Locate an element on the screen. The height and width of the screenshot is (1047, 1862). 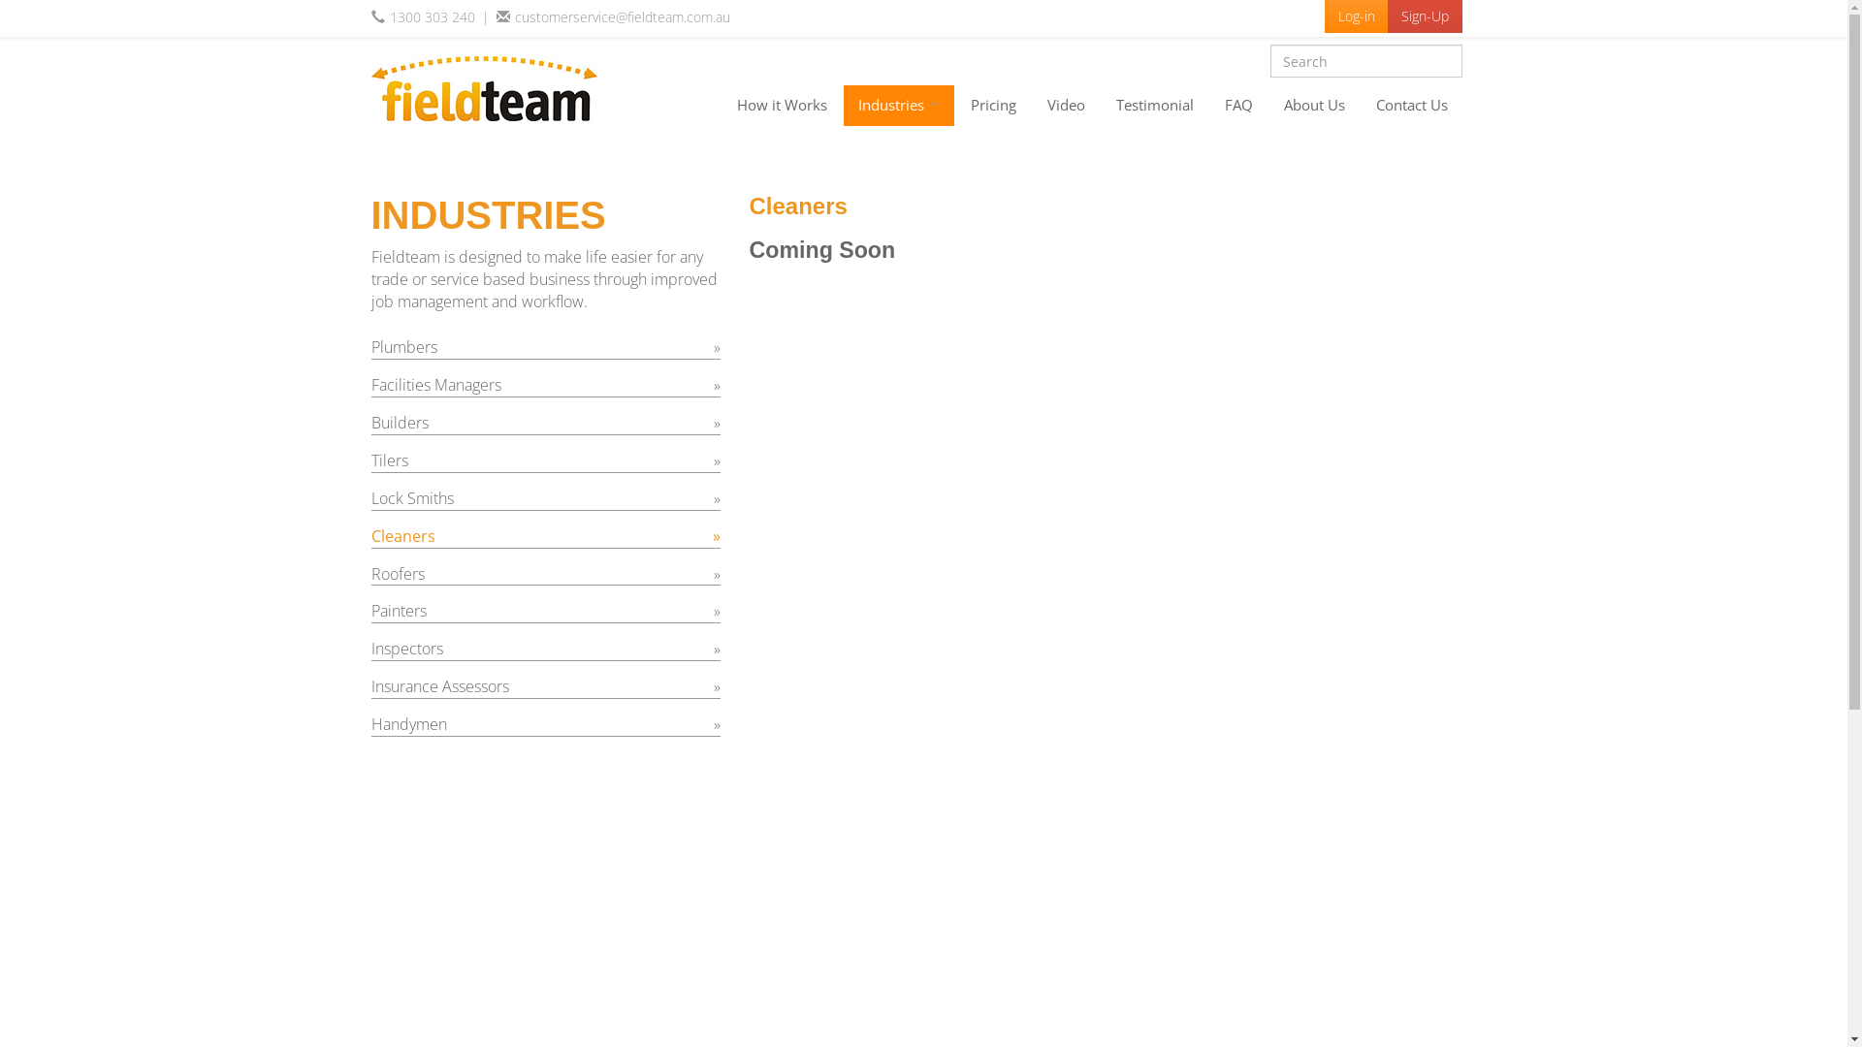
About Us is located at coordinates (1313, 106).